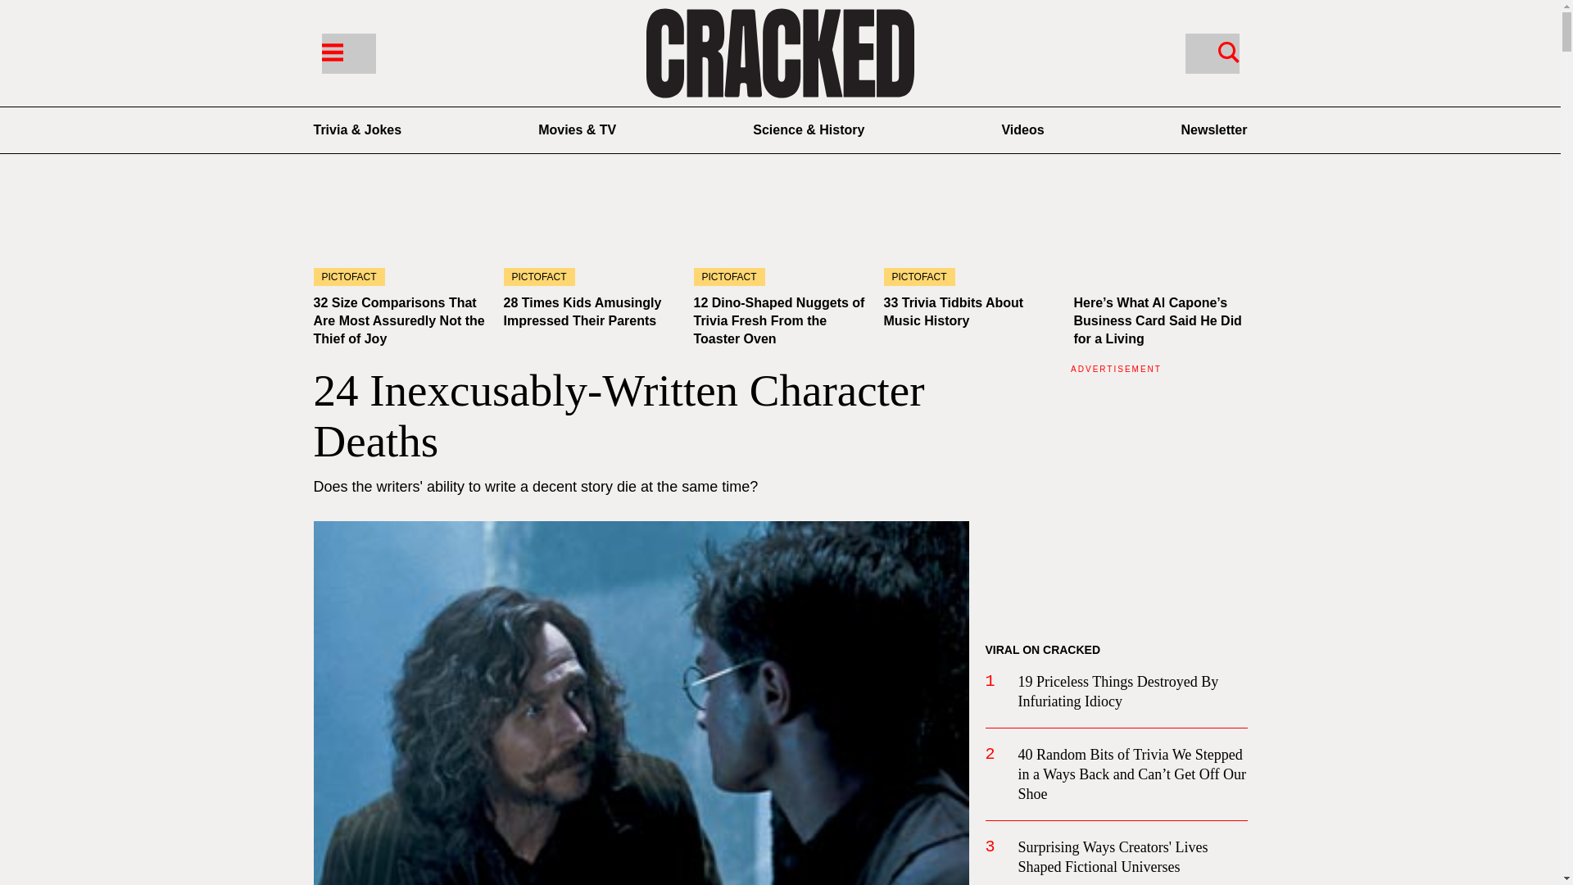  Describe the element at coordinates (1022, 129) in the screenshot. I see `Videos` at that location.